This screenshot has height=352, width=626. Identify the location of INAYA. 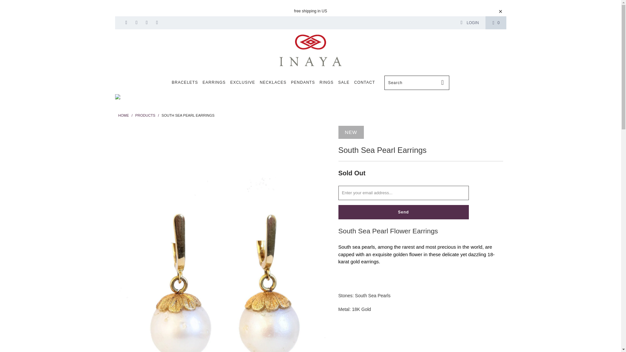
(310, 50).